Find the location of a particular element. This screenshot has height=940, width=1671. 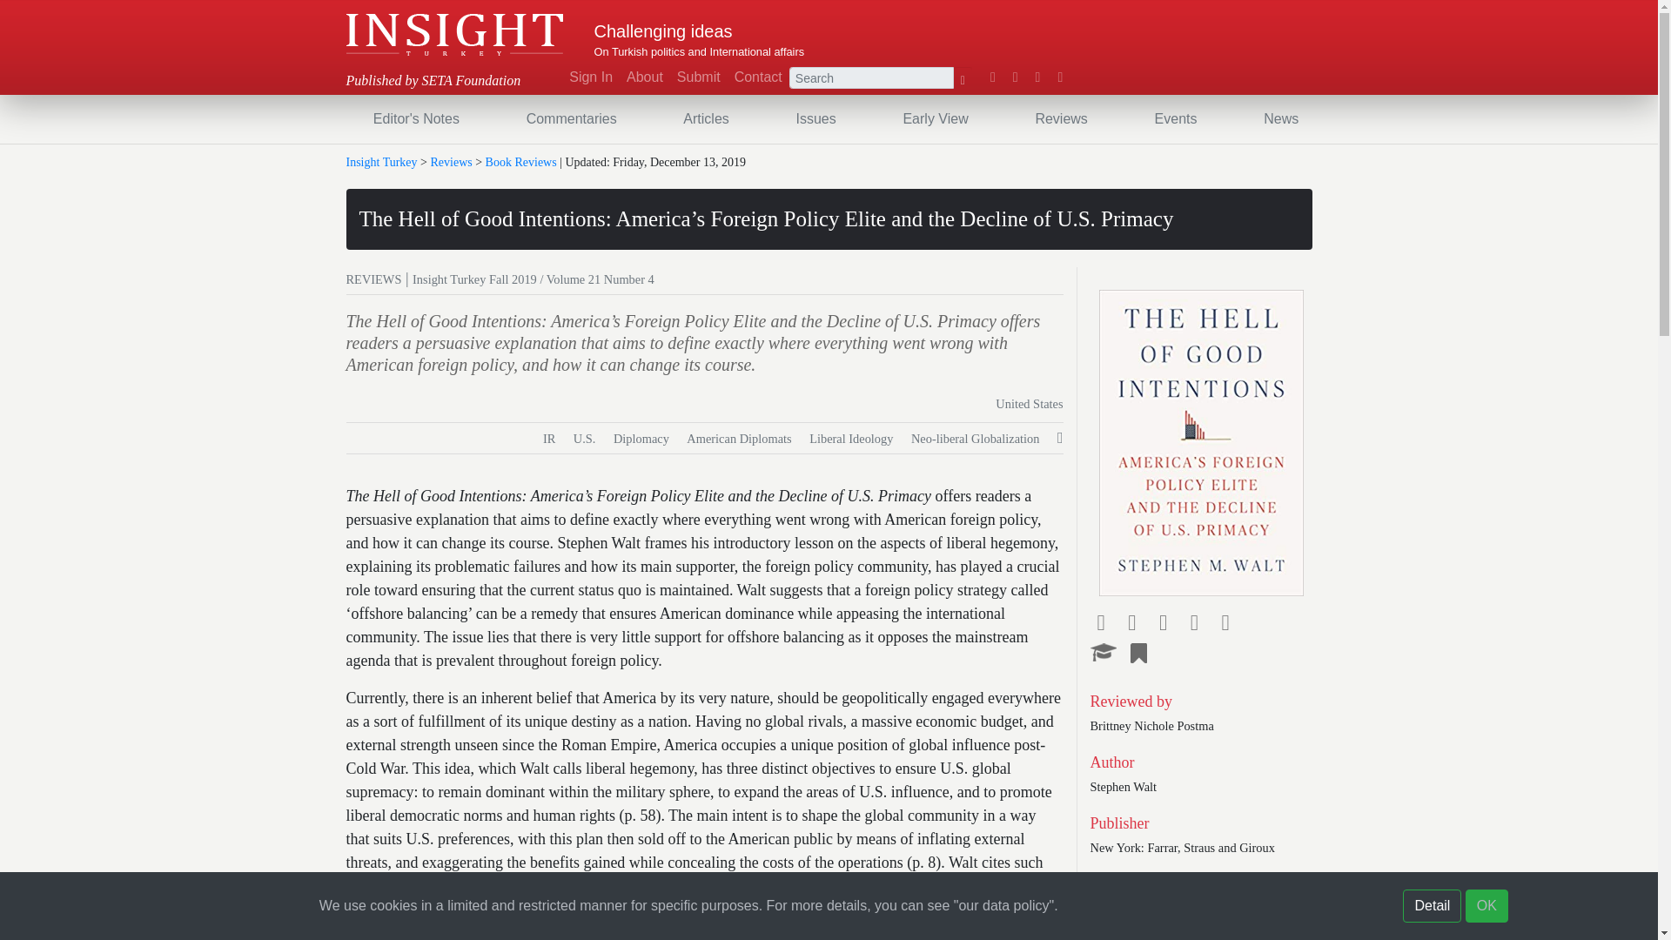

Sign In is located at coordinates (590, 77).